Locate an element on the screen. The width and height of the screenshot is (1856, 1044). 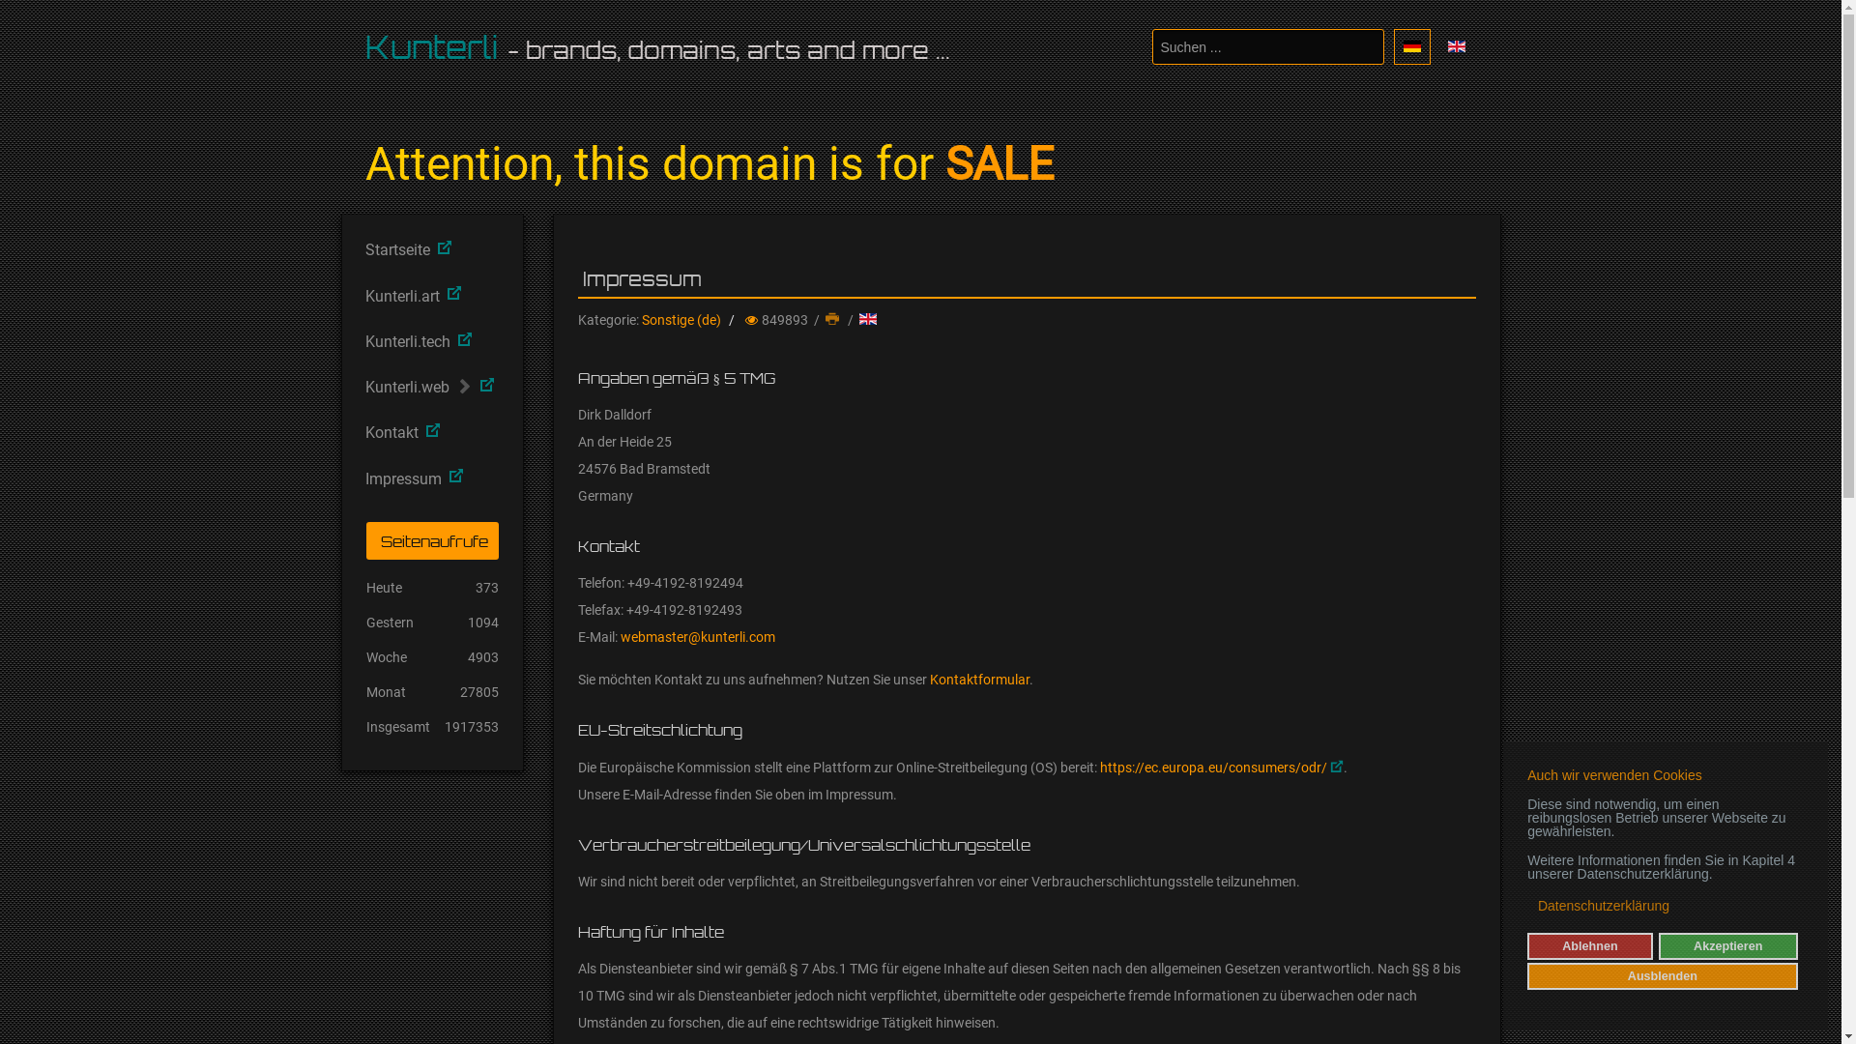
Kontaktformular is located at coordinates (980, 680).